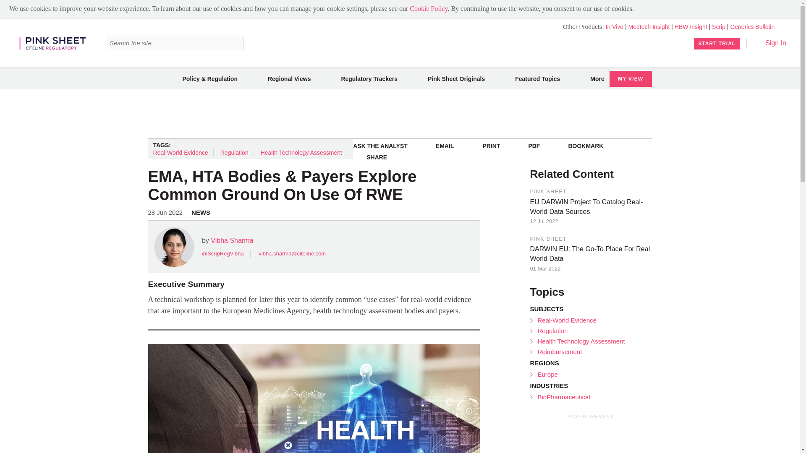 The width and height of the screenshot is (806, 453). Describe the element at coordinates (649, 27) in the screenshot. I see `Medtech Insight` at that location.